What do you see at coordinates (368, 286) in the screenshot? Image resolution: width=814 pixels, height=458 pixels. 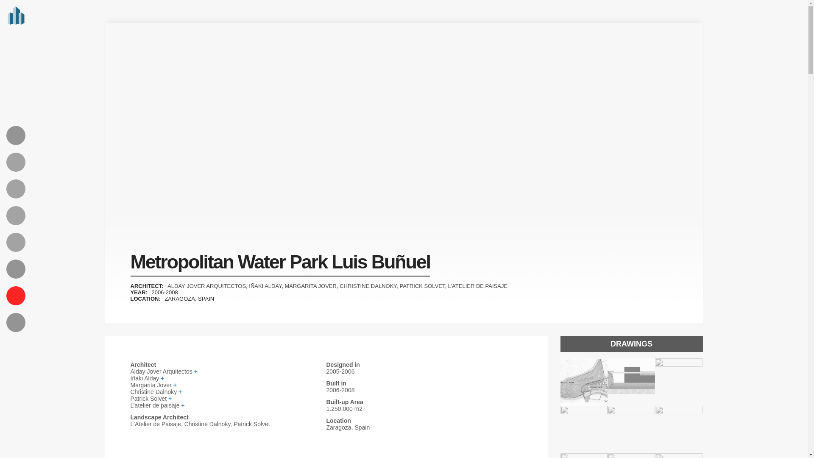 I see `CHRISTINE DALNOKY` at bounding box center [368, 286].